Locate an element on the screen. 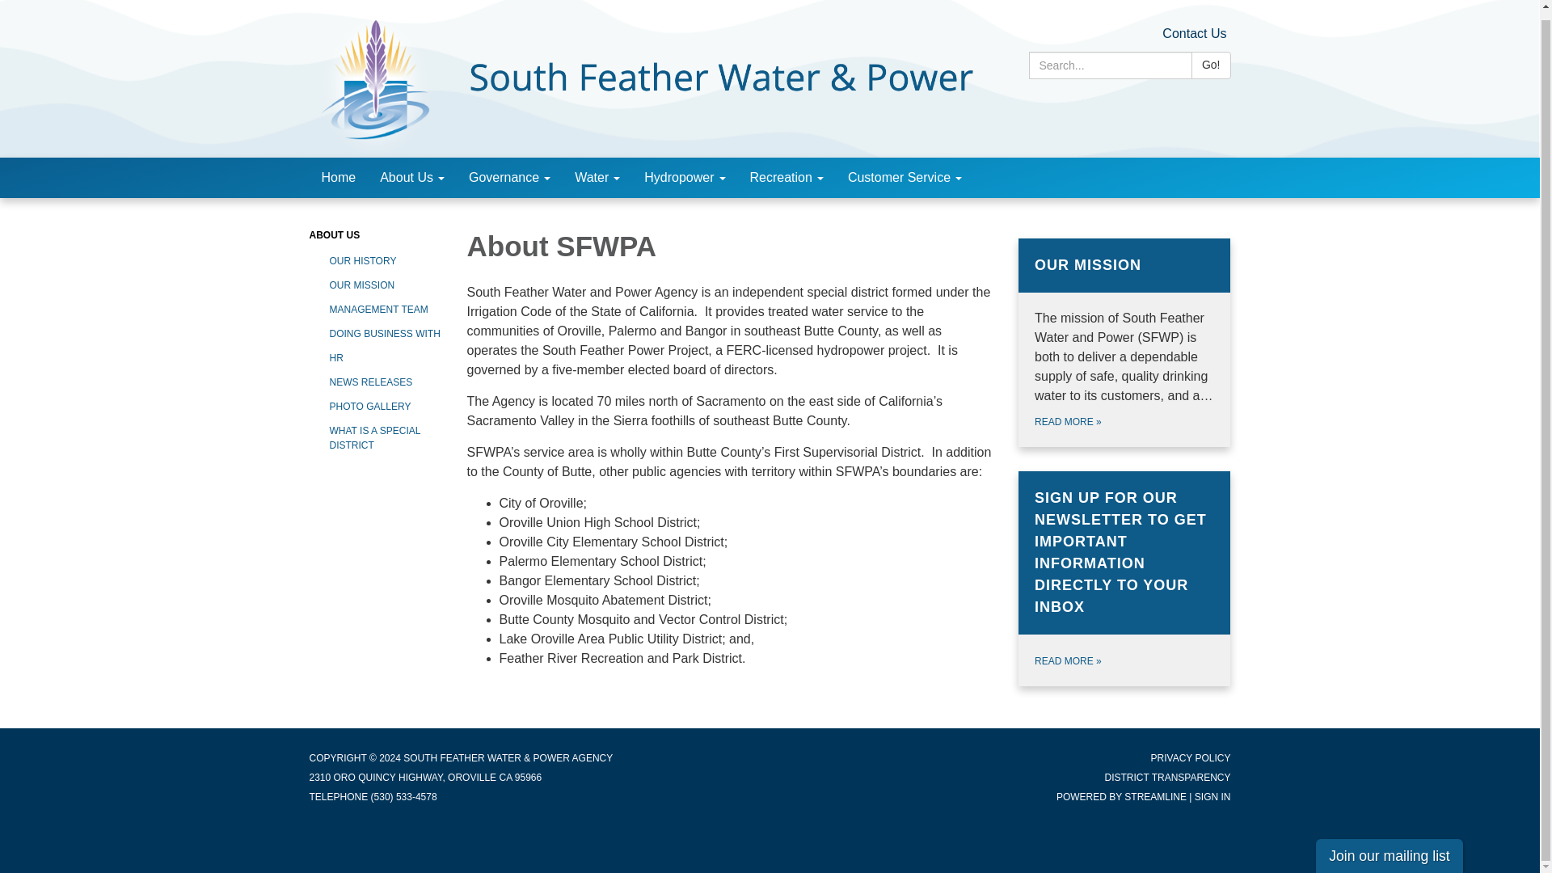 The image size is (1552, 873). About Us is located at coordinates (412, 178).